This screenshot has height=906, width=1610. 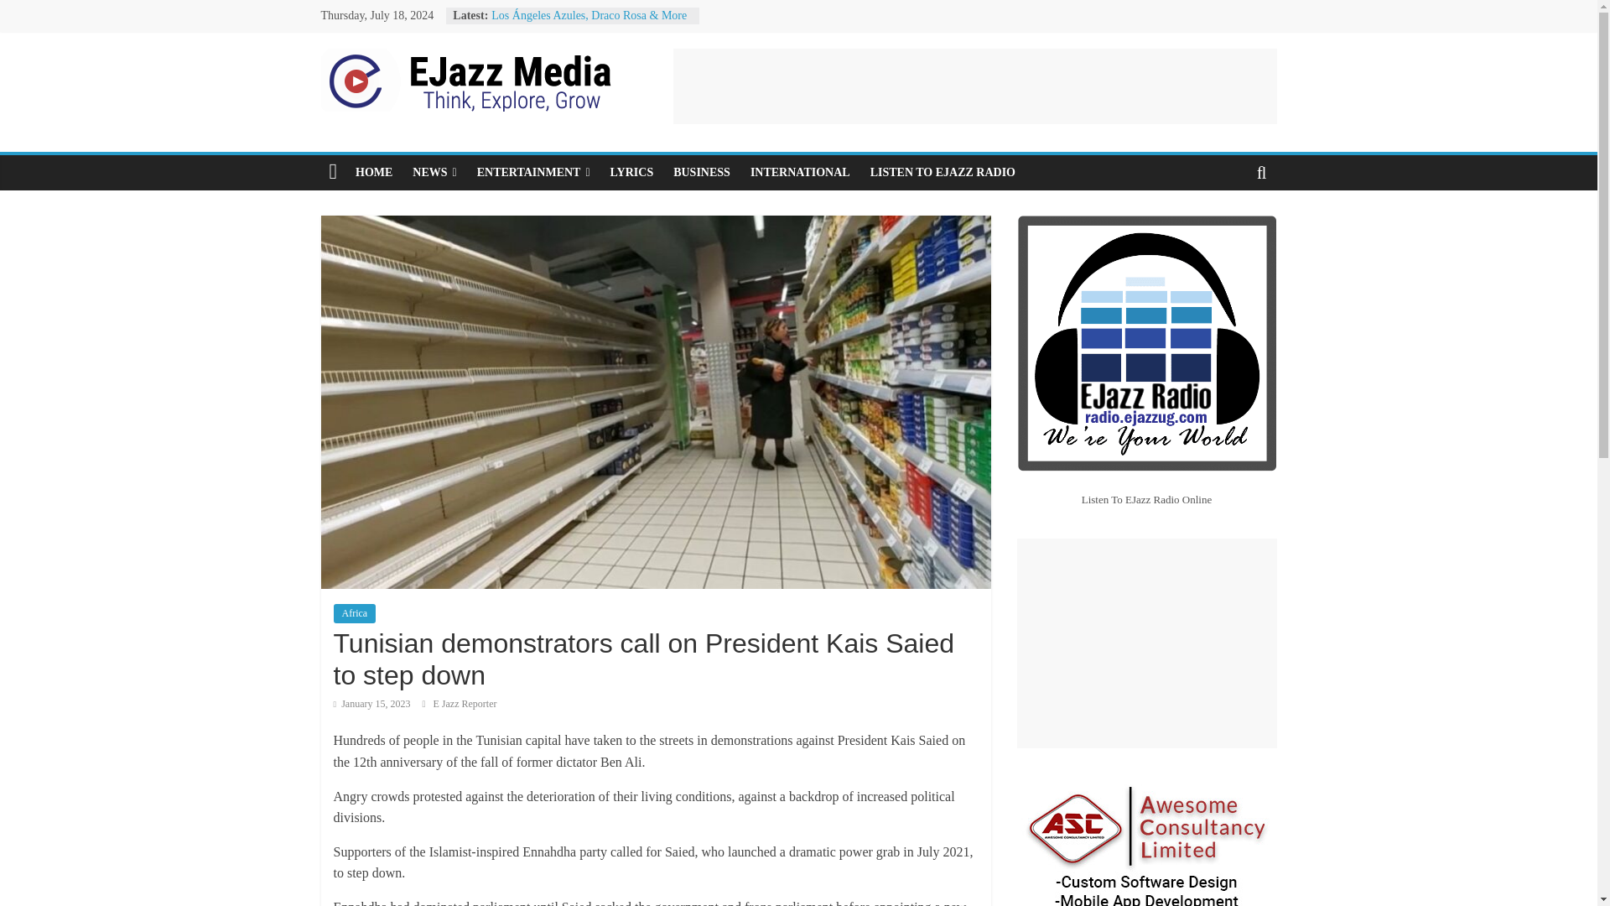 What do you see at coordinates (943, 172) in the screenshot?
I see `LISTEN TO EJAZZ RADIO` at bounding box center [943, 172].